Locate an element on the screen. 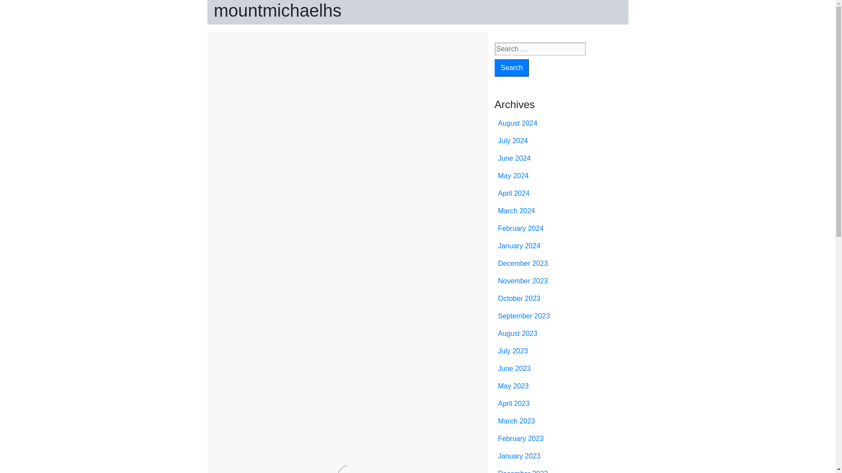 This screenshot has height=473, width=842. August 2024 is located at coordinates (518, 124).